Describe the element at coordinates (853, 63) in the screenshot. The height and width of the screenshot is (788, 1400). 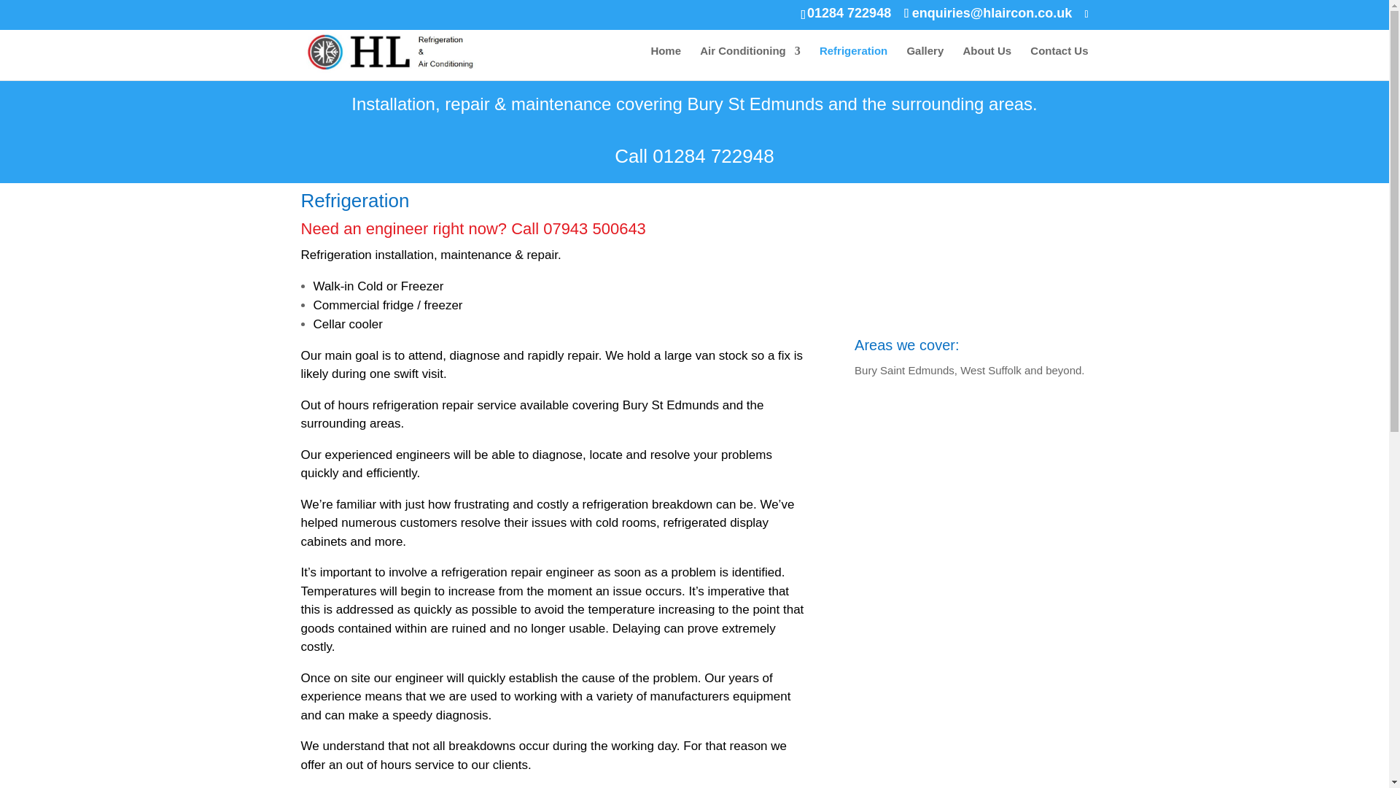
I see `Refrigeration` at that location.